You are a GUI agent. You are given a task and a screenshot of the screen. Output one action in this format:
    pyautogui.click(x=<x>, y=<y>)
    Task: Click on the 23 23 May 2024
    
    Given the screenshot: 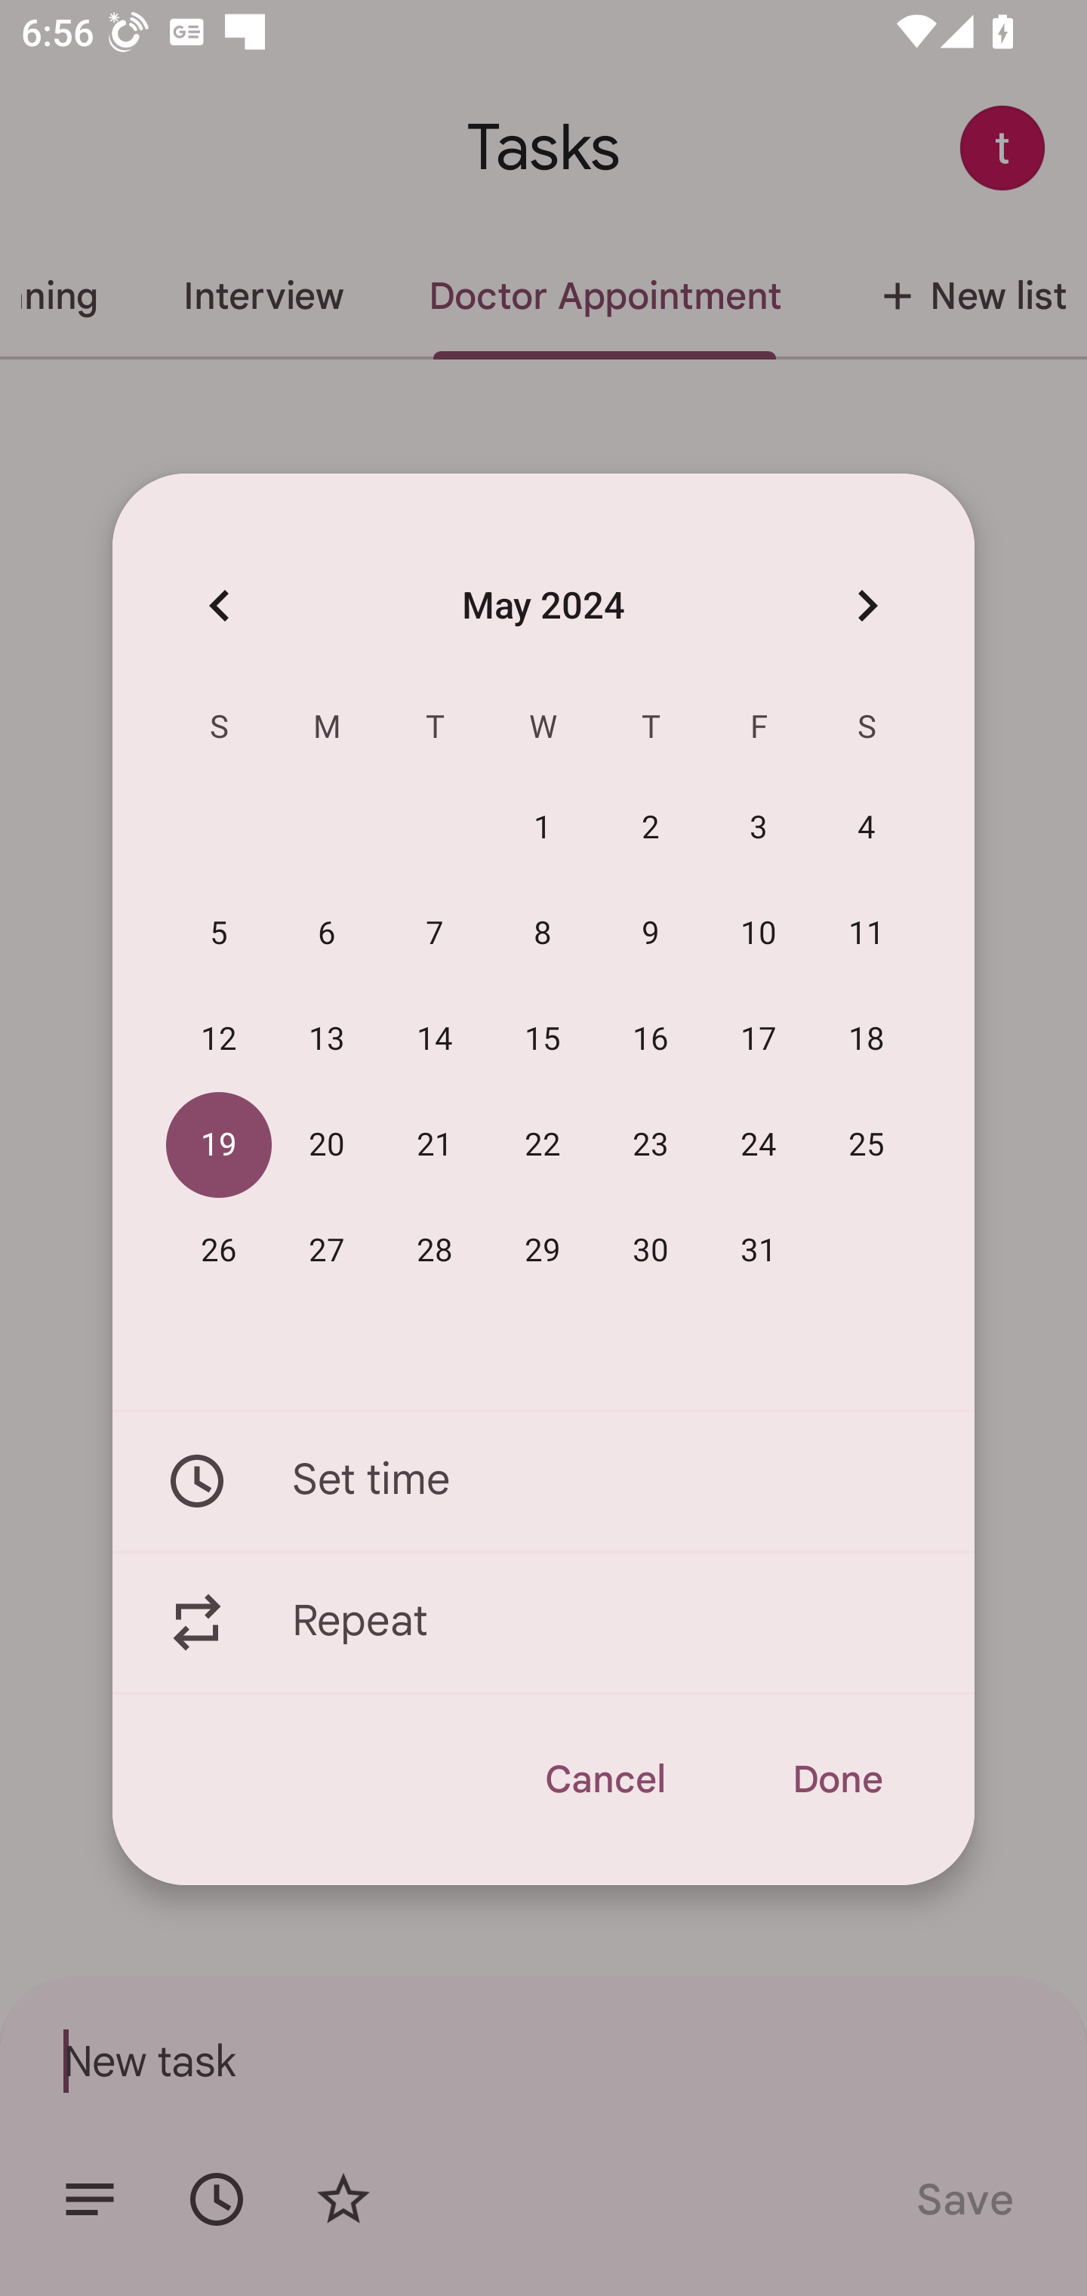 What is the action you would take?
    pyautogui.click(x=651, y=1145)
    